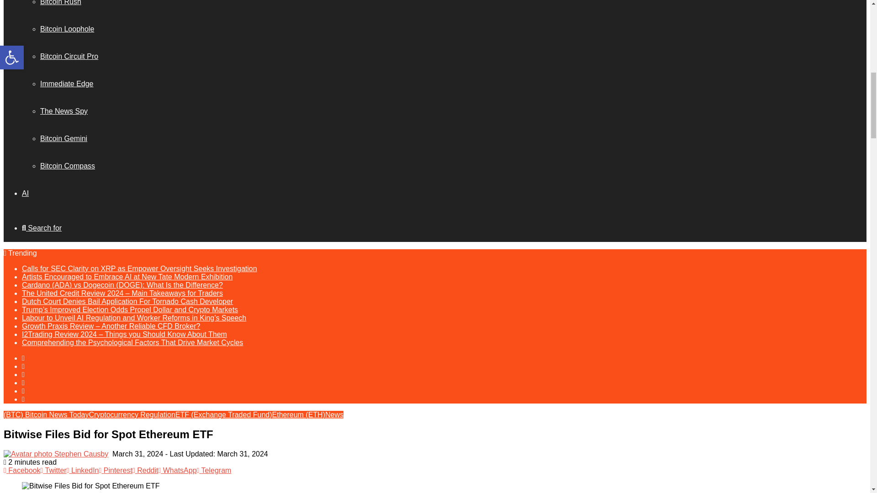 Image resolution: width=877 pixels, height=493 pixels. I want to click on Bitcoin Loophole, so click(67, 29).